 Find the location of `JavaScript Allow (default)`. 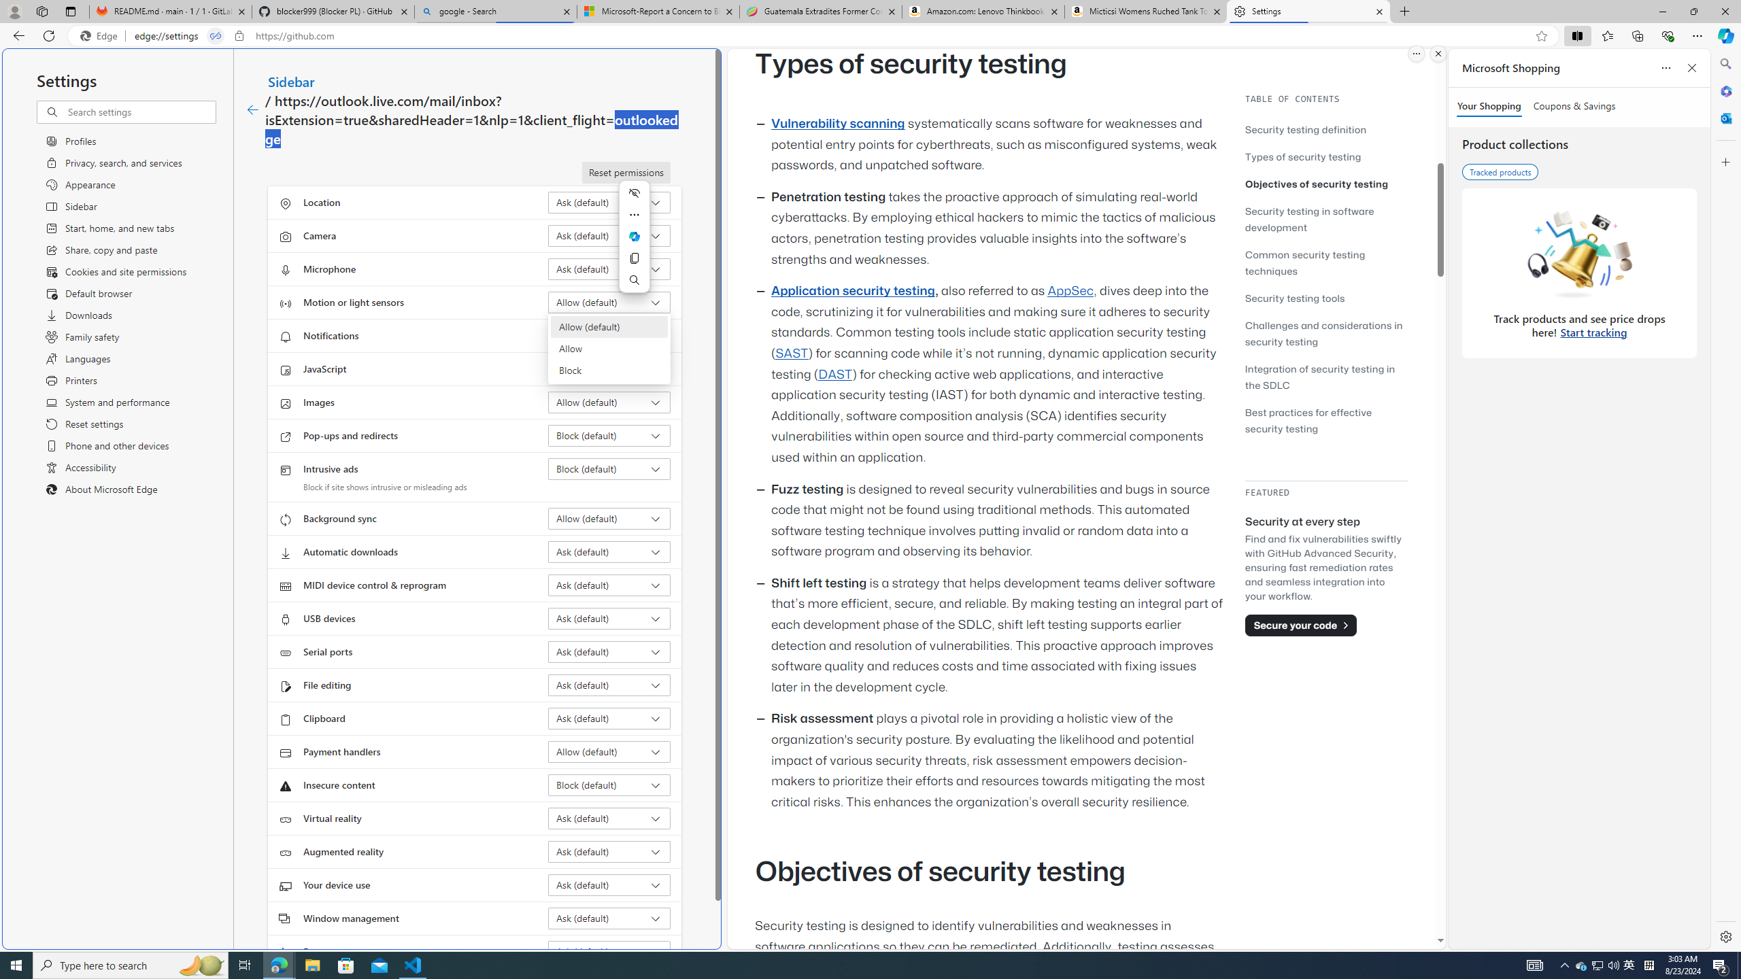

JavaScript Allow (default) is located at coordinates (609, 368).